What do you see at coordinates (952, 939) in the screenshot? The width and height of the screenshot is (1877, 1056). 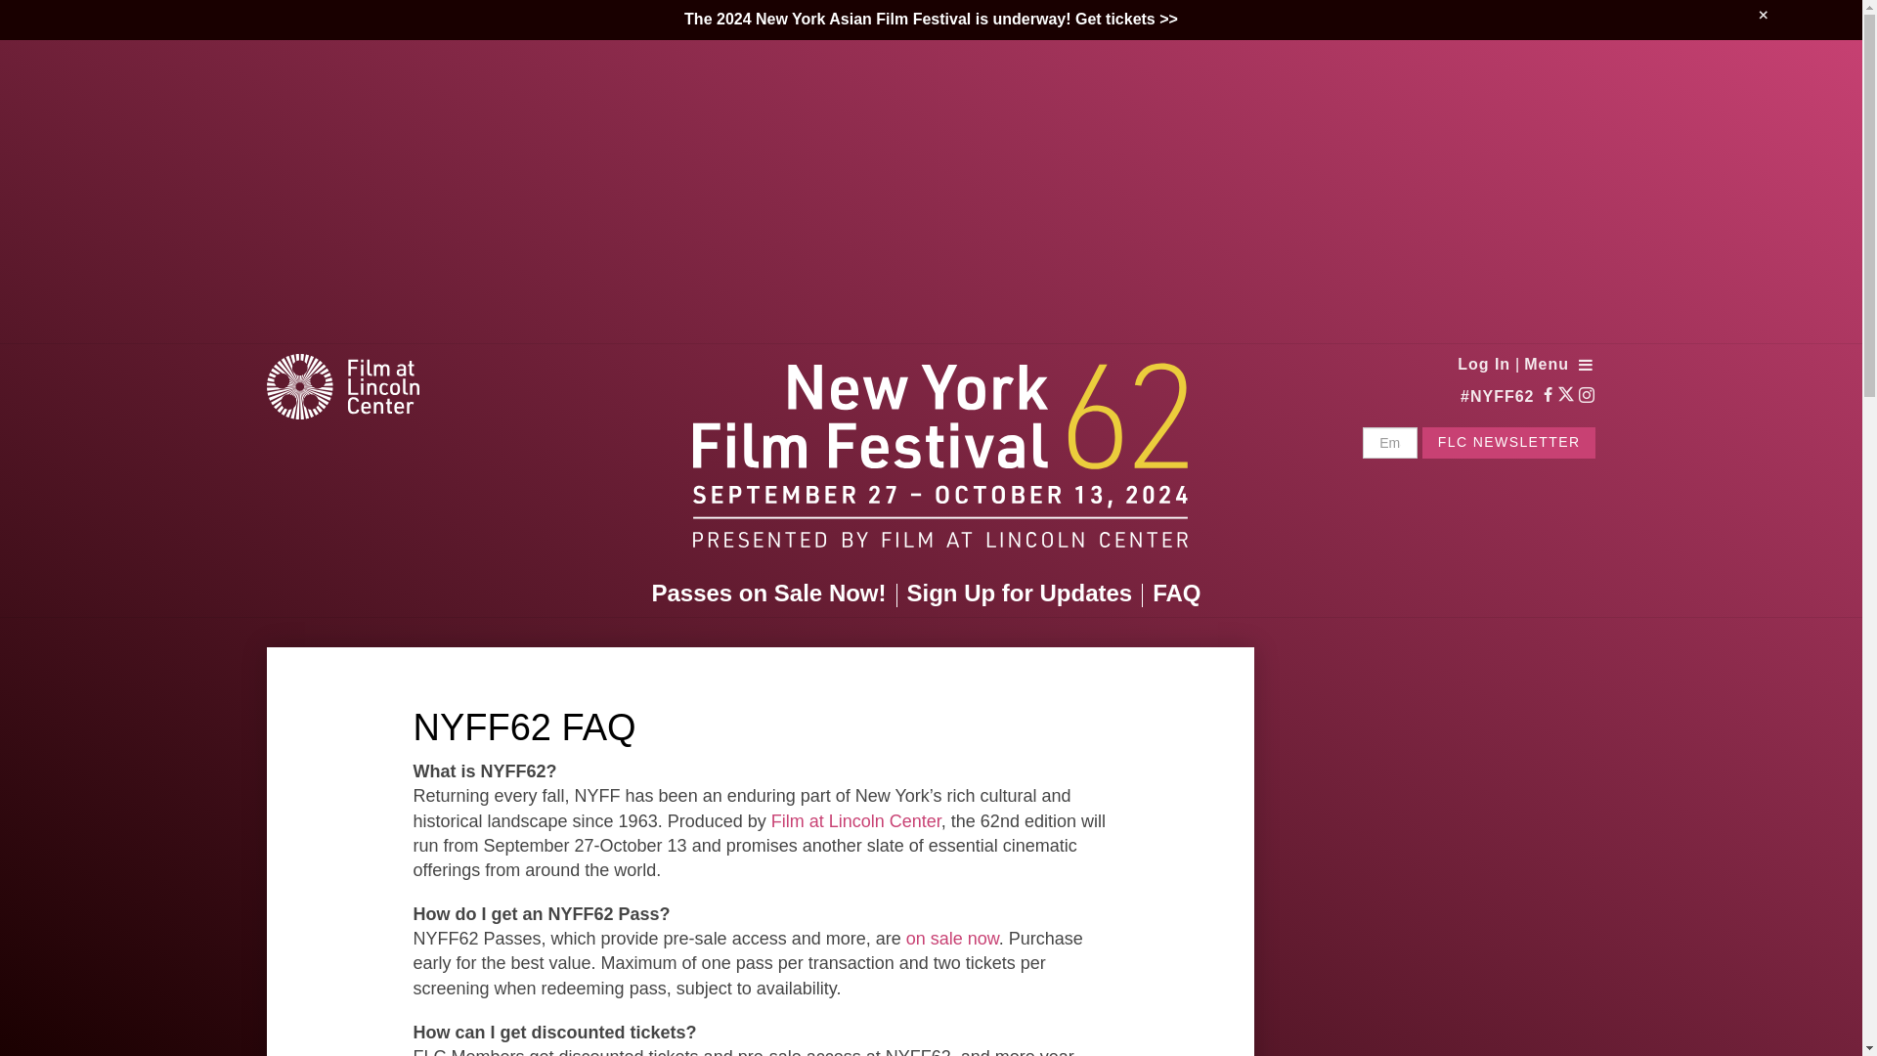 I see `on sale now` at bounding box center [952, 939].